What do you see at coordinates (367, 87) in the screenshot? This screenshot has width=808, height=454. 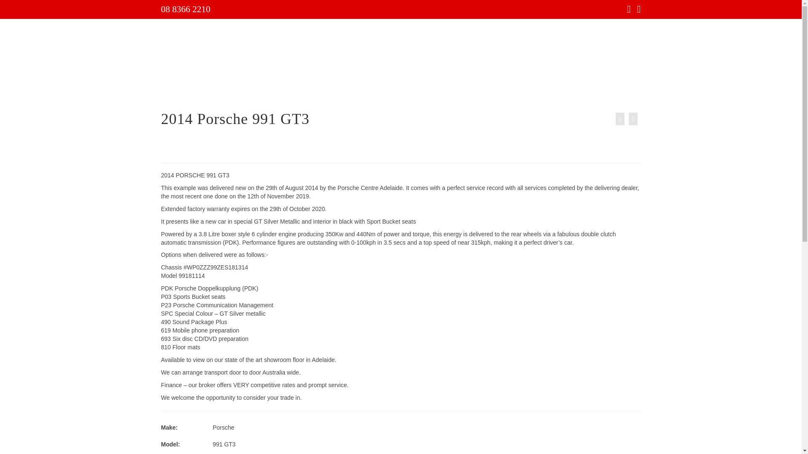 I see `SELL MY CAR` at bounding box center [367, 87].